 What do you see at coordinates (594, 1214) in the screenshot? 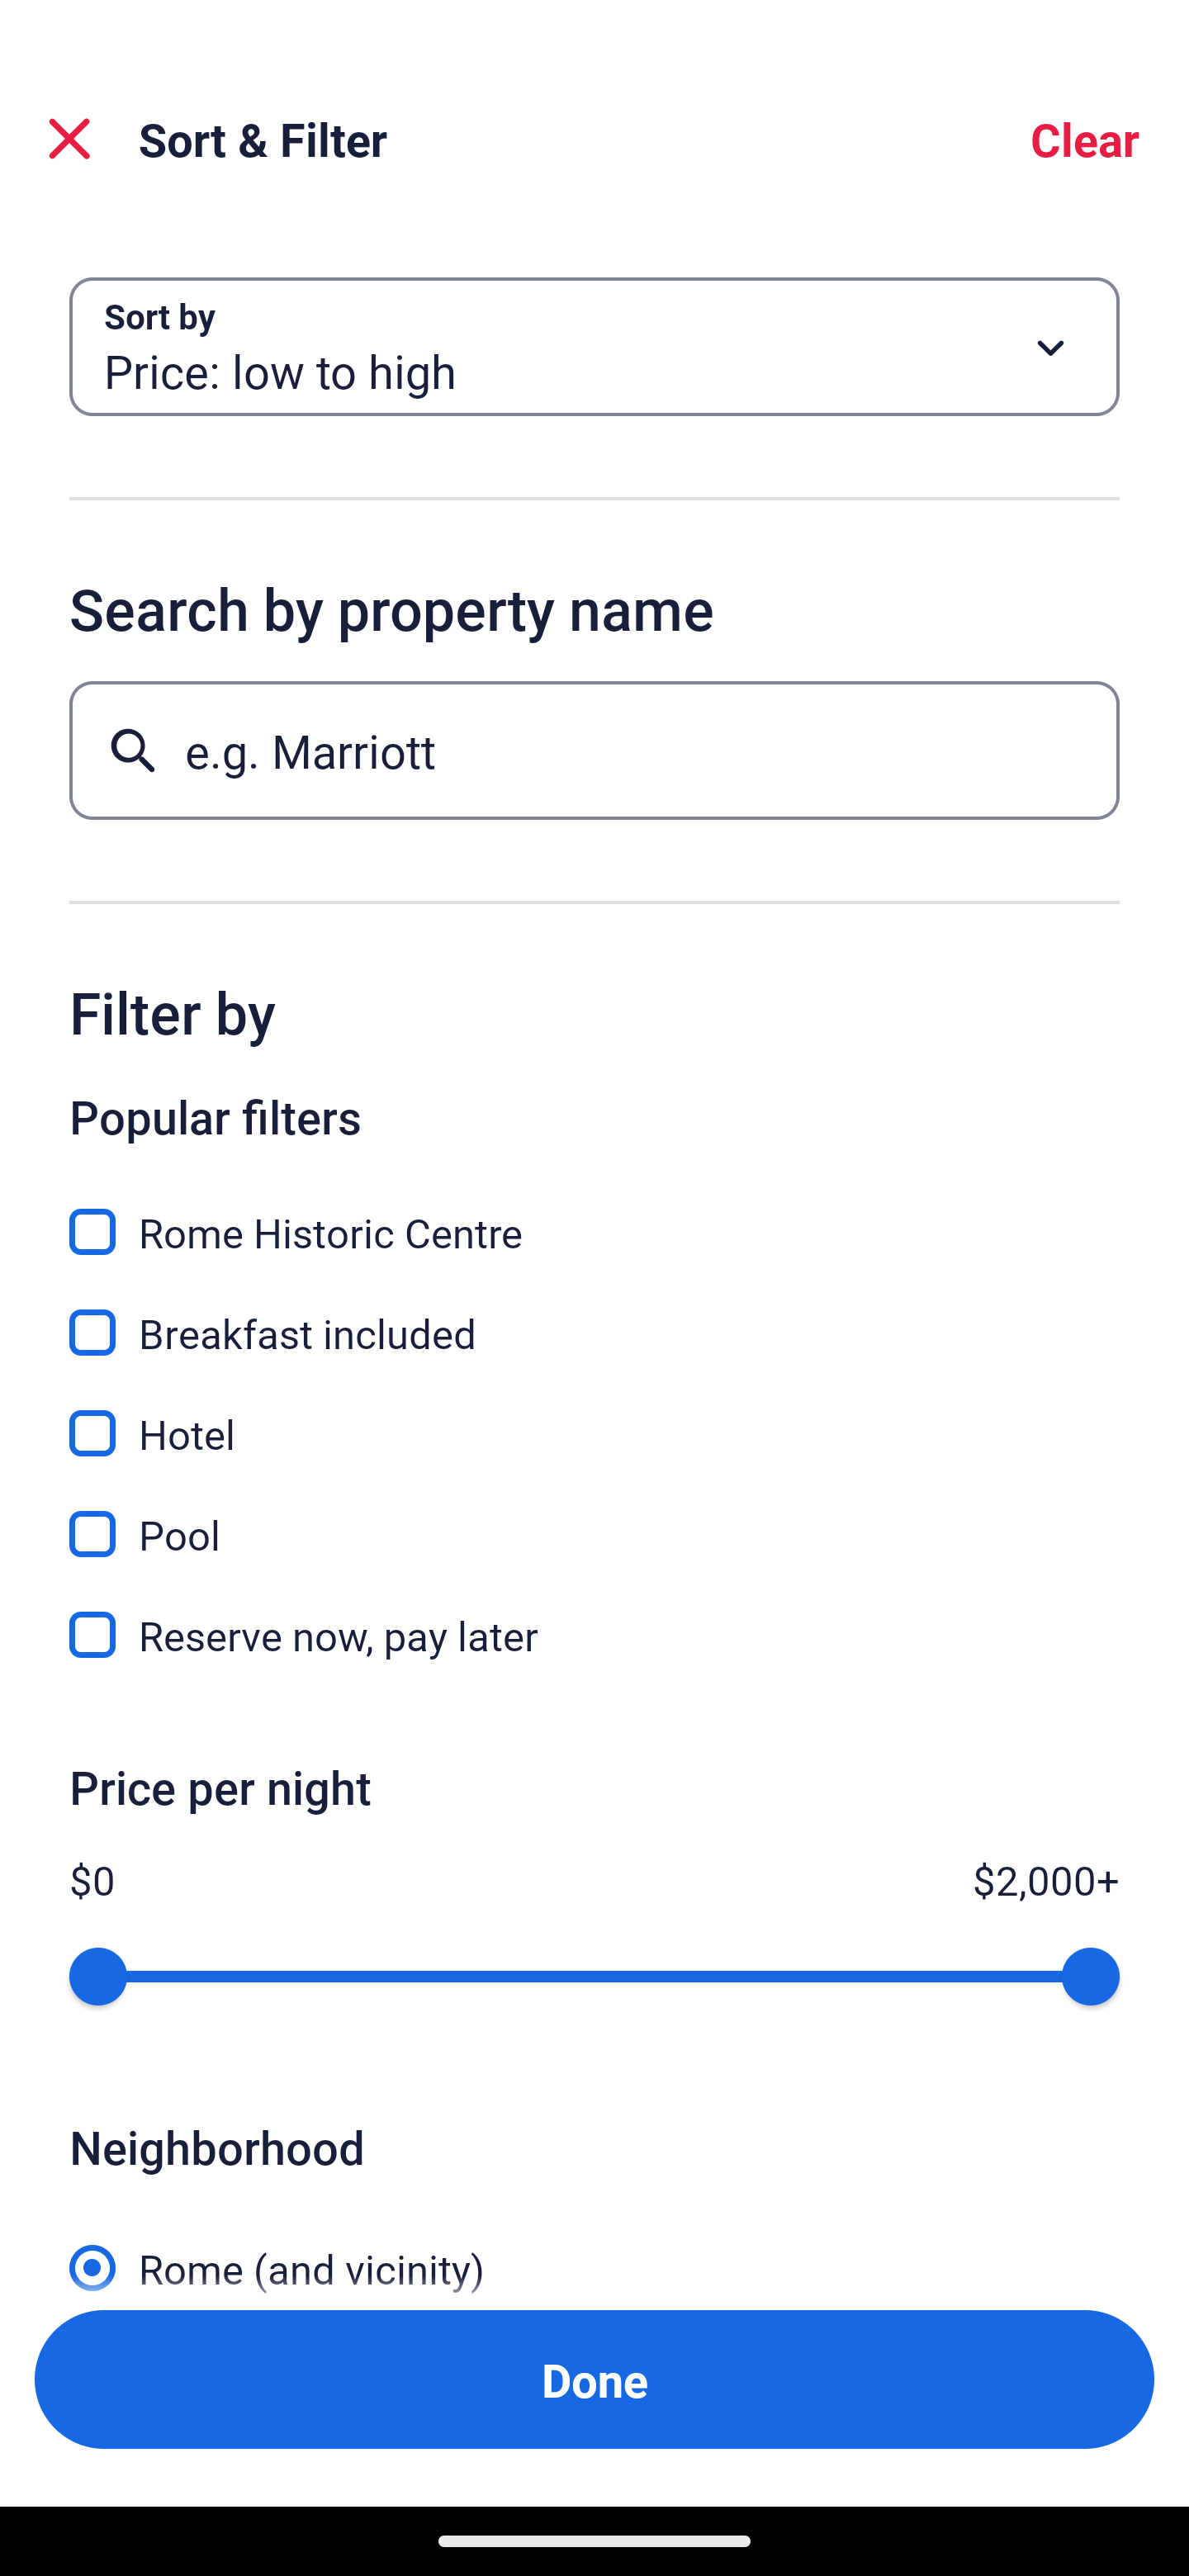
I see `Rome Historic Centre, Rome Historic Centre` at bounding box center [594, 1214].